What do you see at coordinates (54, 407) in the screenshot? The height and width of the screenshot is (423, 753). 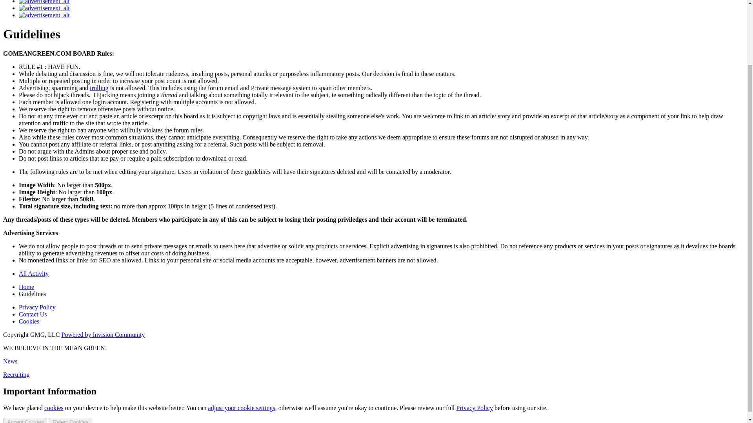 I see `cookies` at bounding box center [54, 407].